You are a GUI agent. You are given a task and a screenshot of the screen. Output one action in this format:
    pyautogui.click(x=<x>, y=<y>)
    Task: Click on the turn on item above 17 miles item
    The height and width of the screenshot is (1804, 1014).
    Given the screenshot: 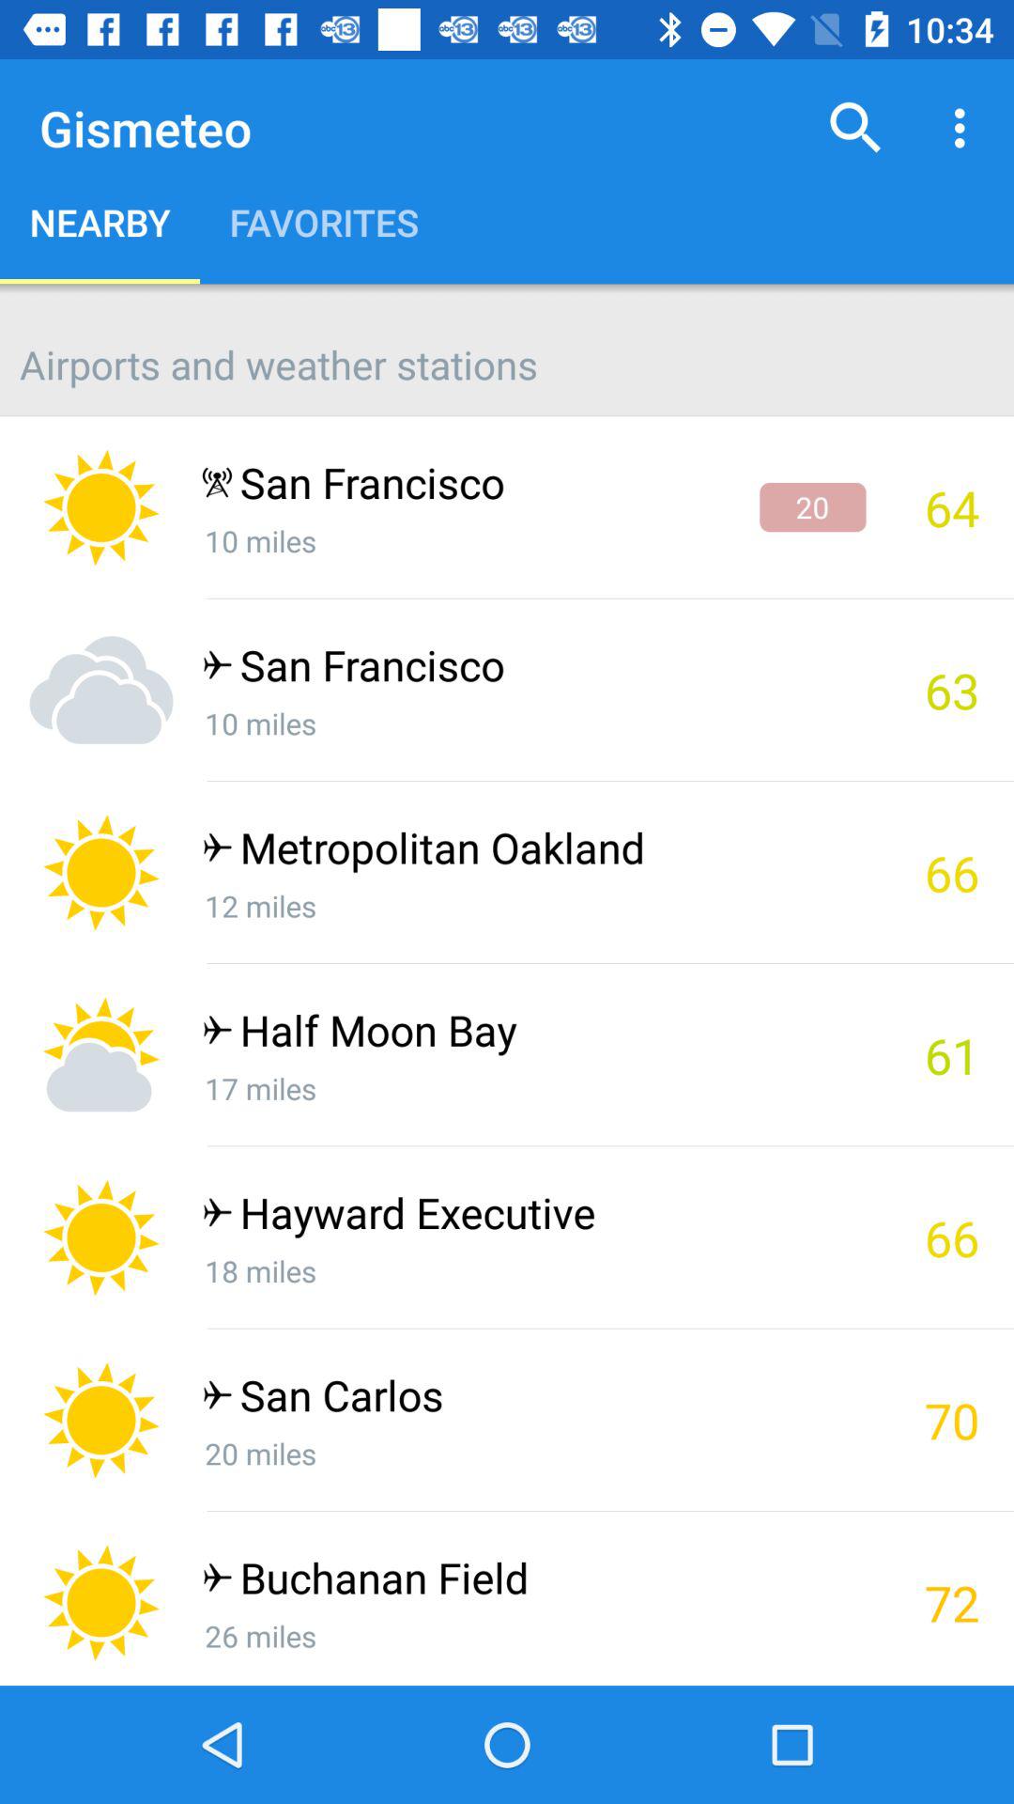 What is the action you would take?
    pyautogui.click(x=533, y=1034)
    